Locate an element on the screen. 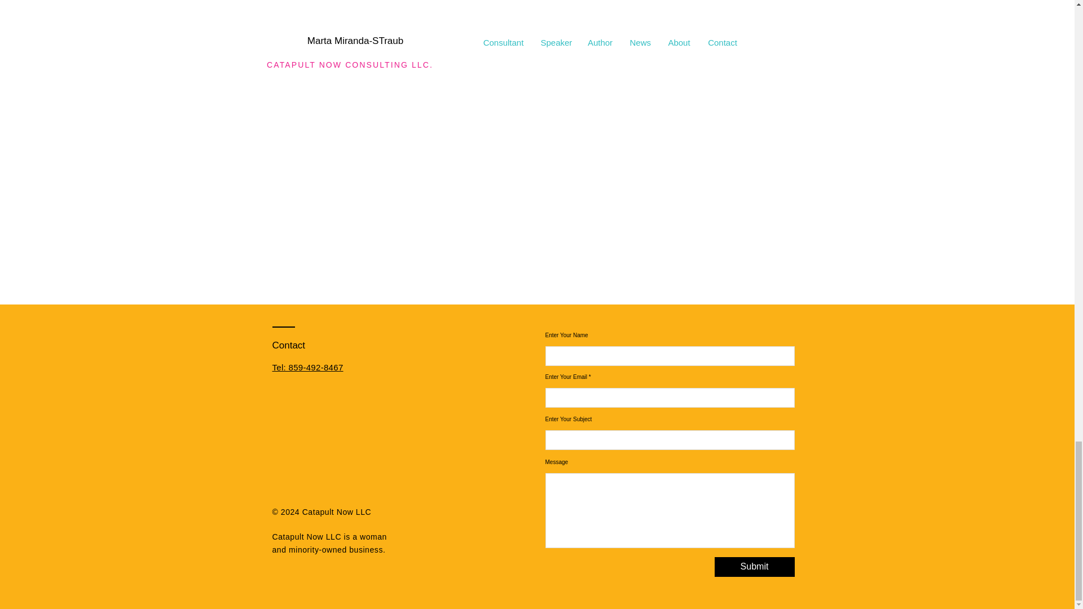 This screenshot has width=1083, height=609. Tel: 859-492-8467 is located at coordinates (307, 367).